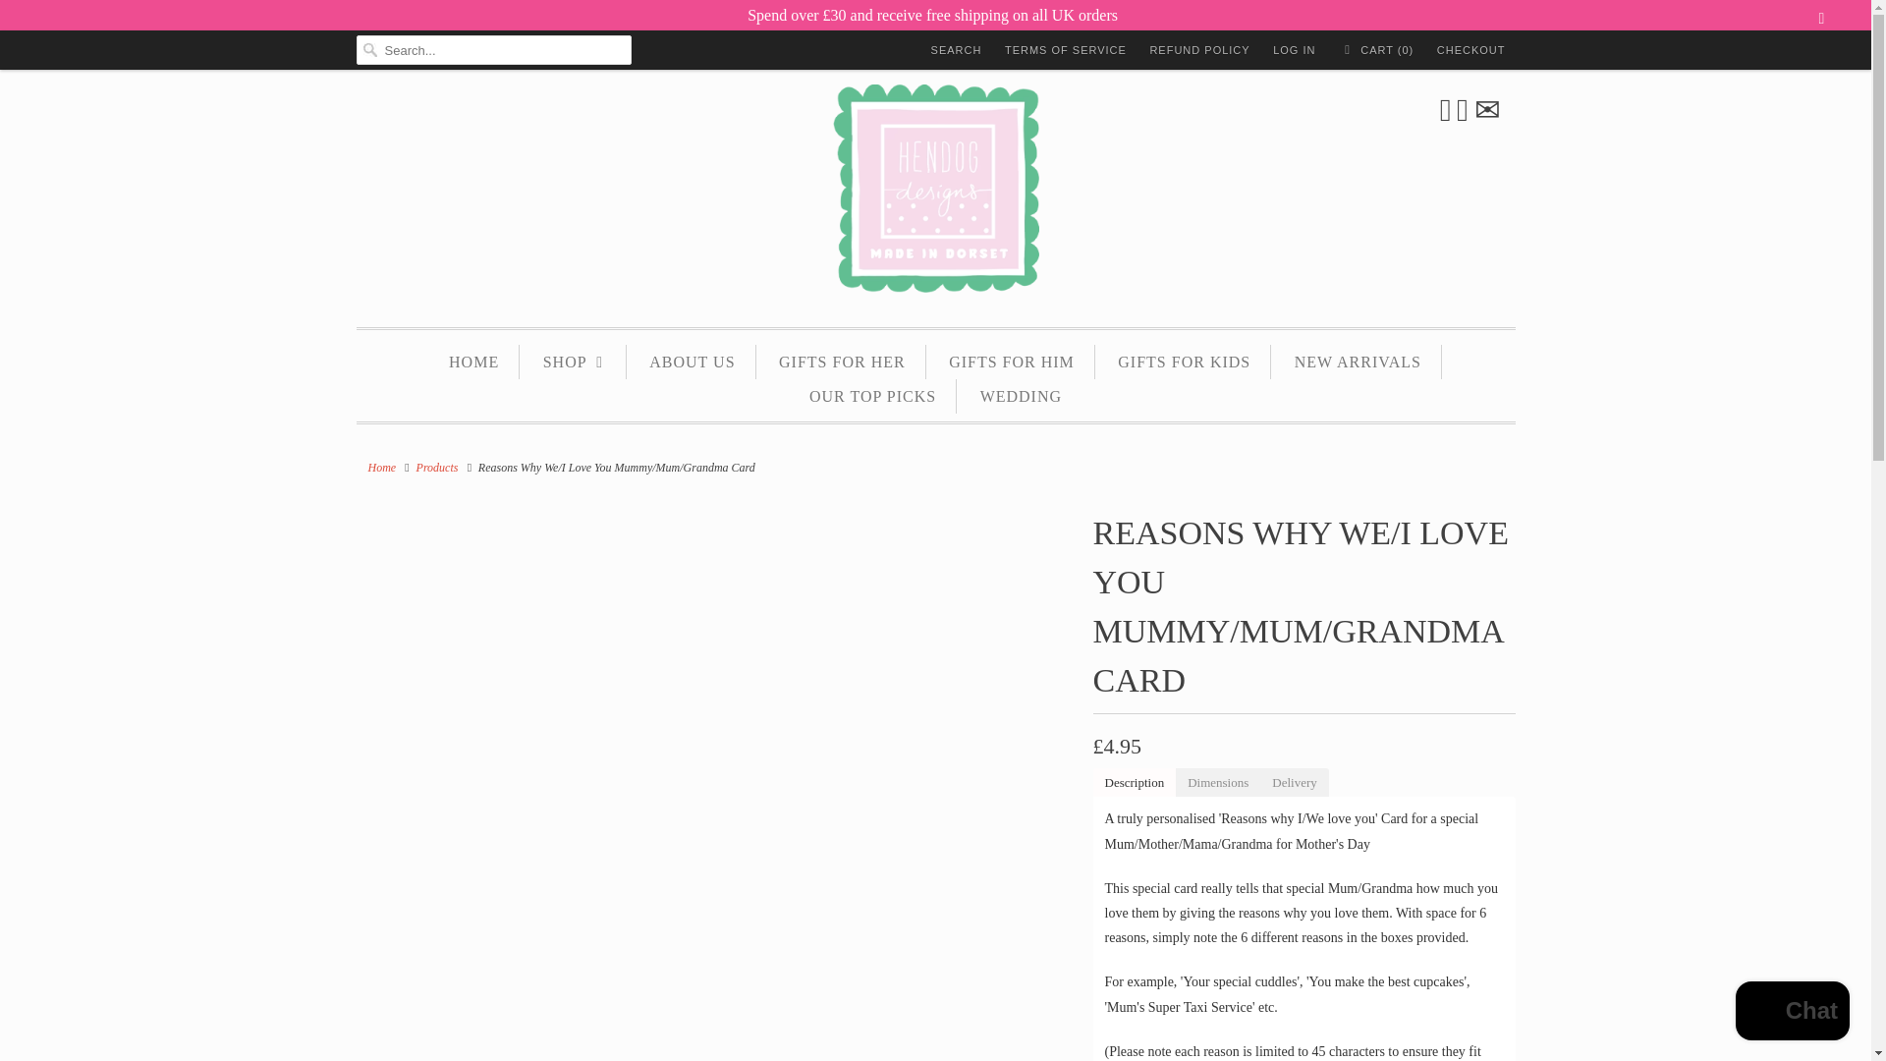  What do you see at coordinates (1294, 49) in the screenshot?
I see `LOG IN` at bounding box center [1294, 49].